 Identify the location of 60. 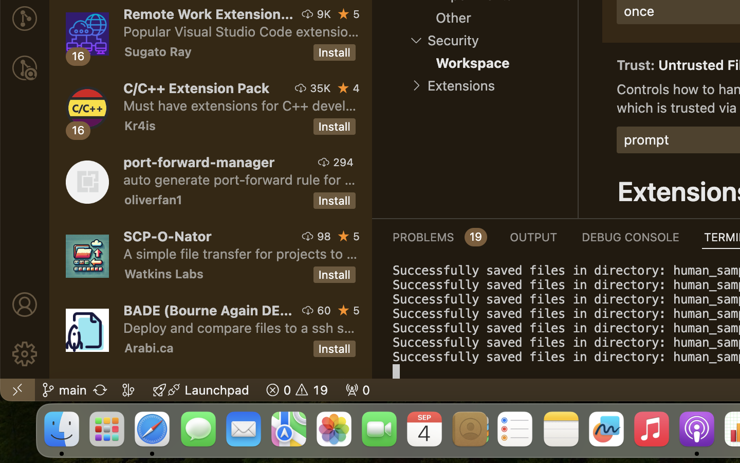
(324, 310).